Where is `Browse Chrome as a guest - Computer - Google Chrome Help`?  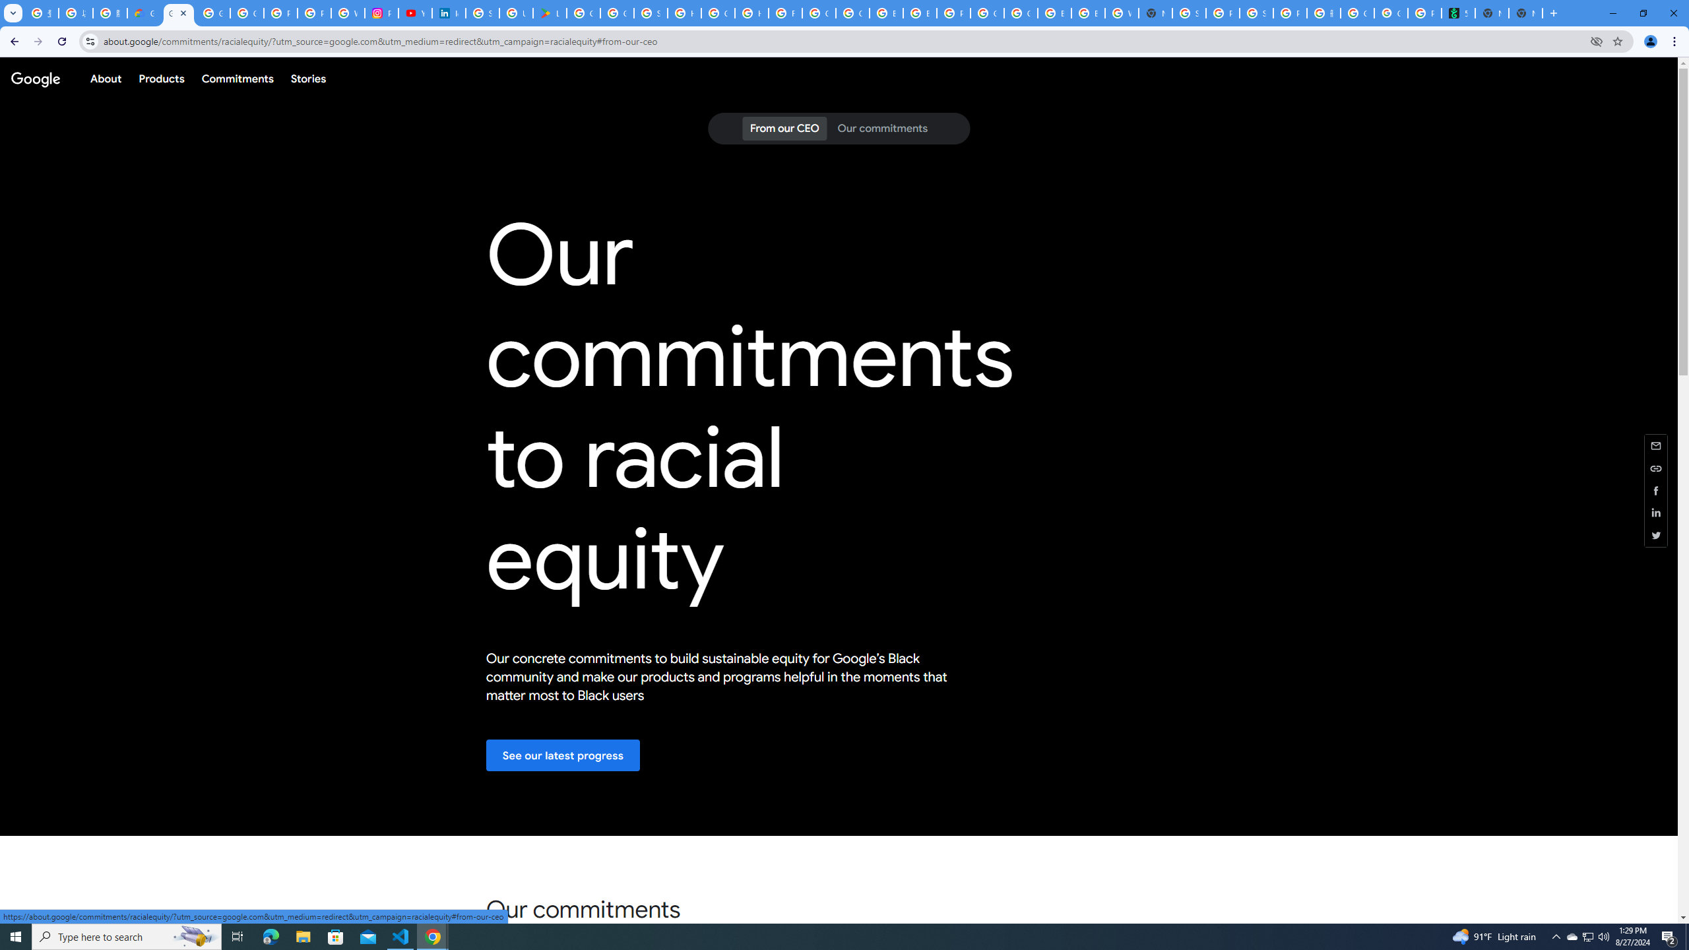
Browse Chrome as a guest - Computer - Google Chrome Help is located at coordinates (885, 13).